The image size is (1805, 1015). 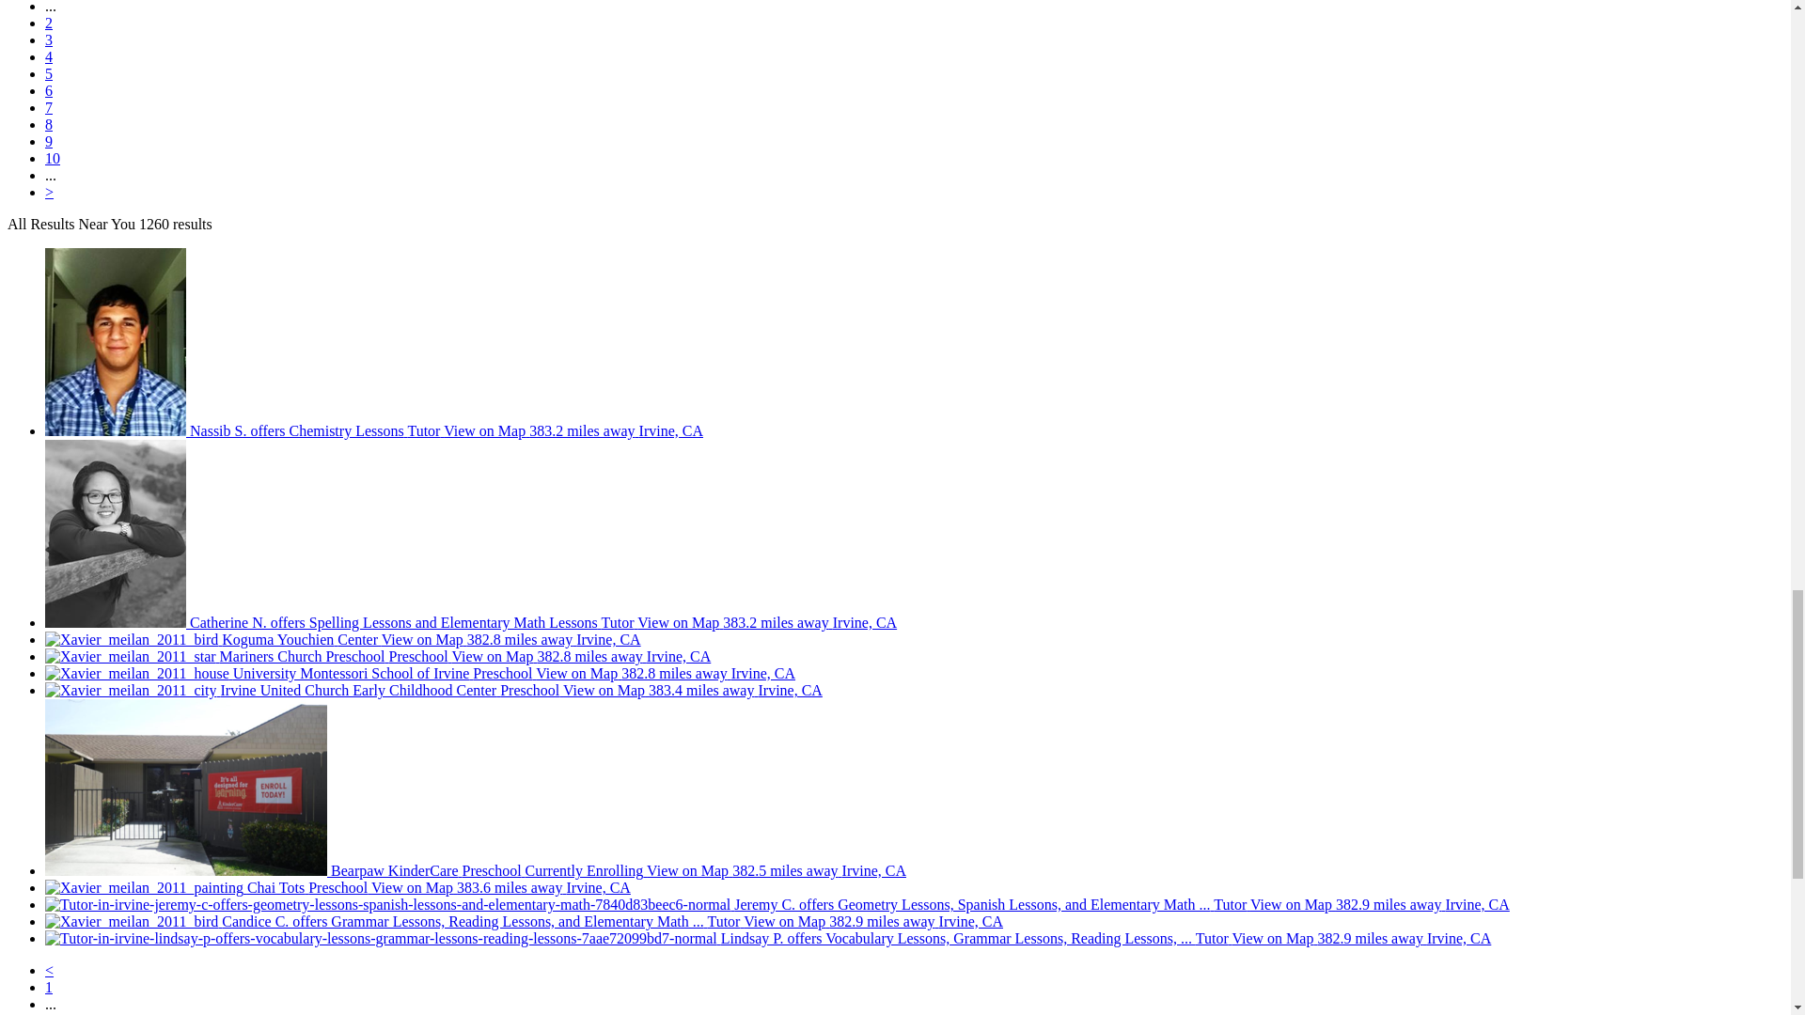 What do you see at coordinates (492, 656) in the screenshot?
I see `View Mariners Church Preschool on the map` at bounding box center [492, 656].